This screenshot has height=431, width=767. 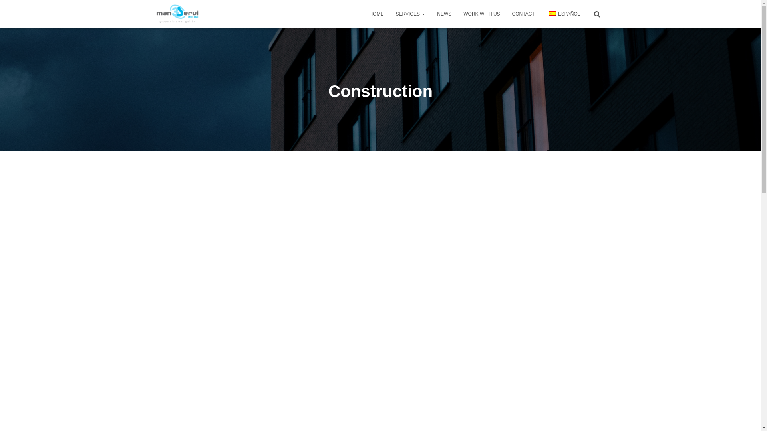 I want to click on SERVICES, so click(x=410, y=14).